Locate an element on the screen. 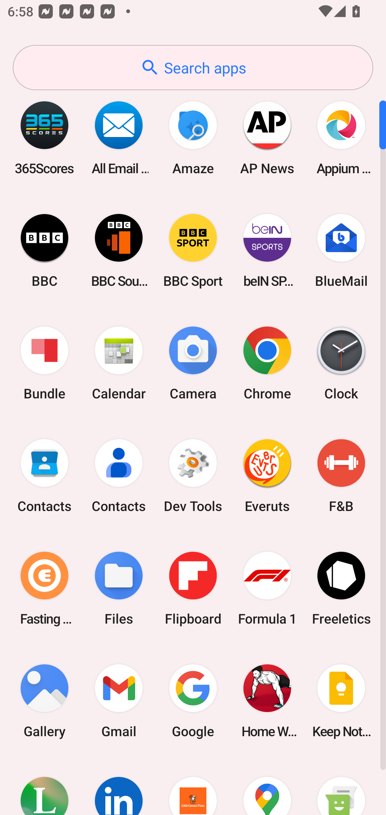  BlueMail is located at coordinates (341, 250).